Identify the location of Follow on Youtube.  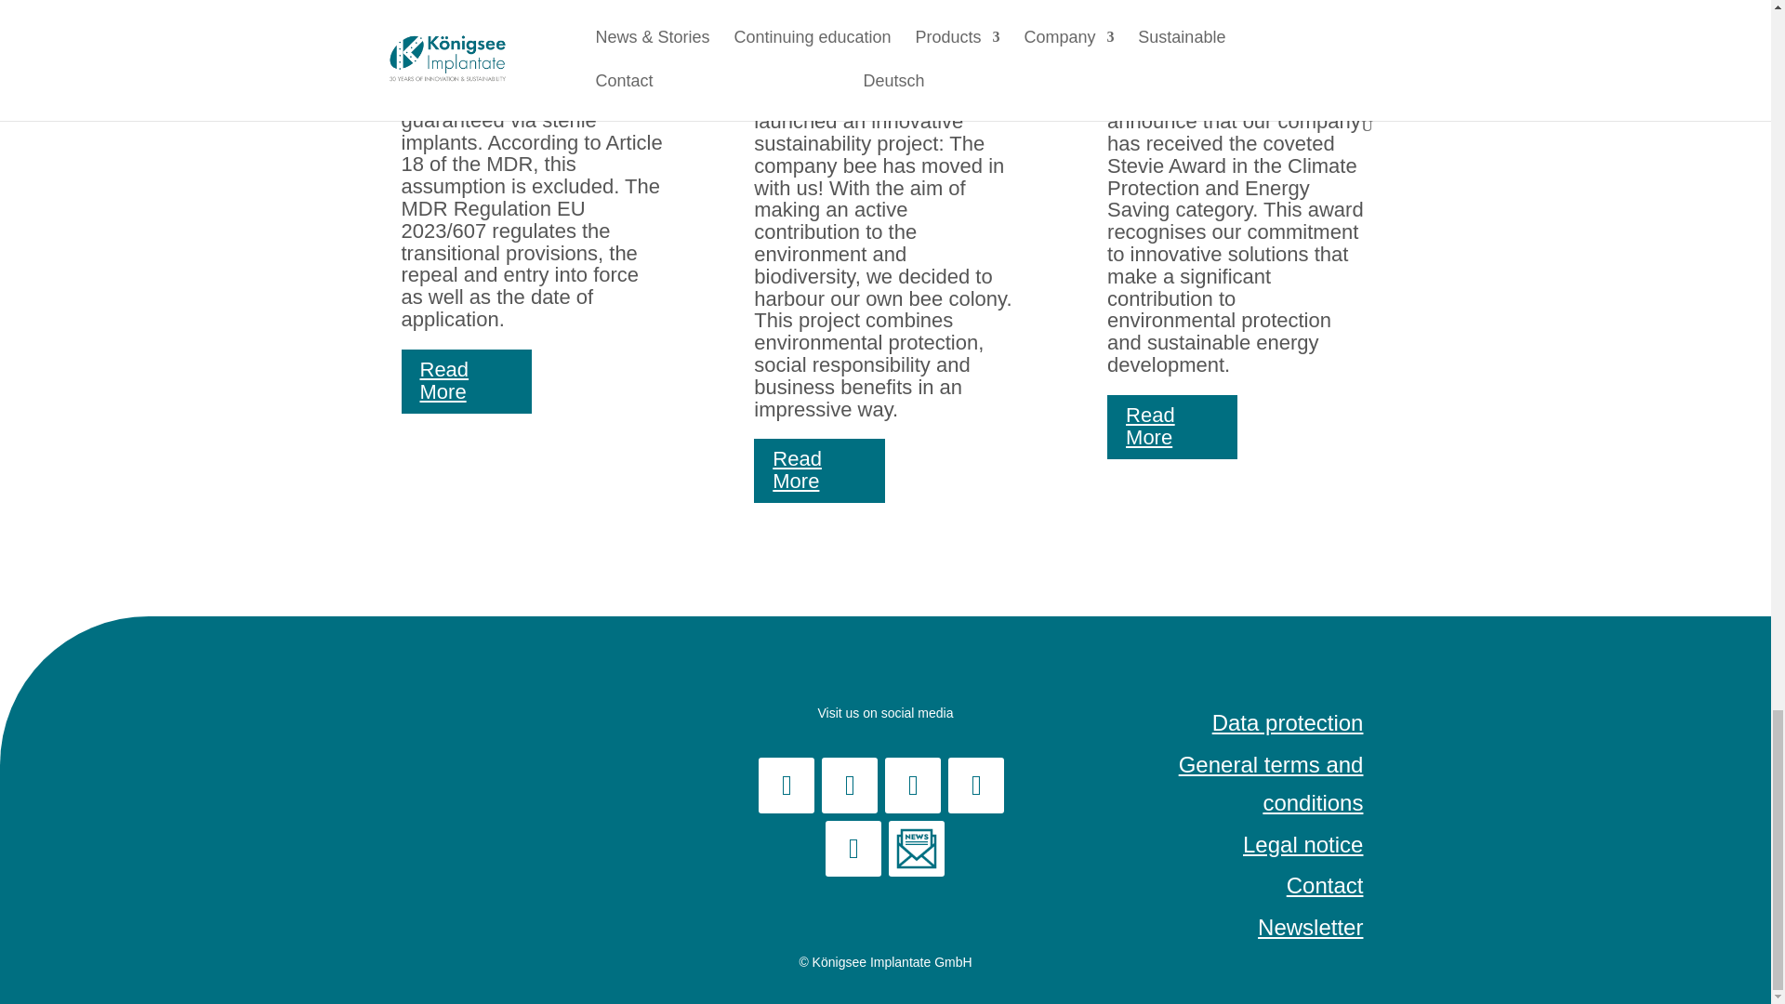
(913, 785).